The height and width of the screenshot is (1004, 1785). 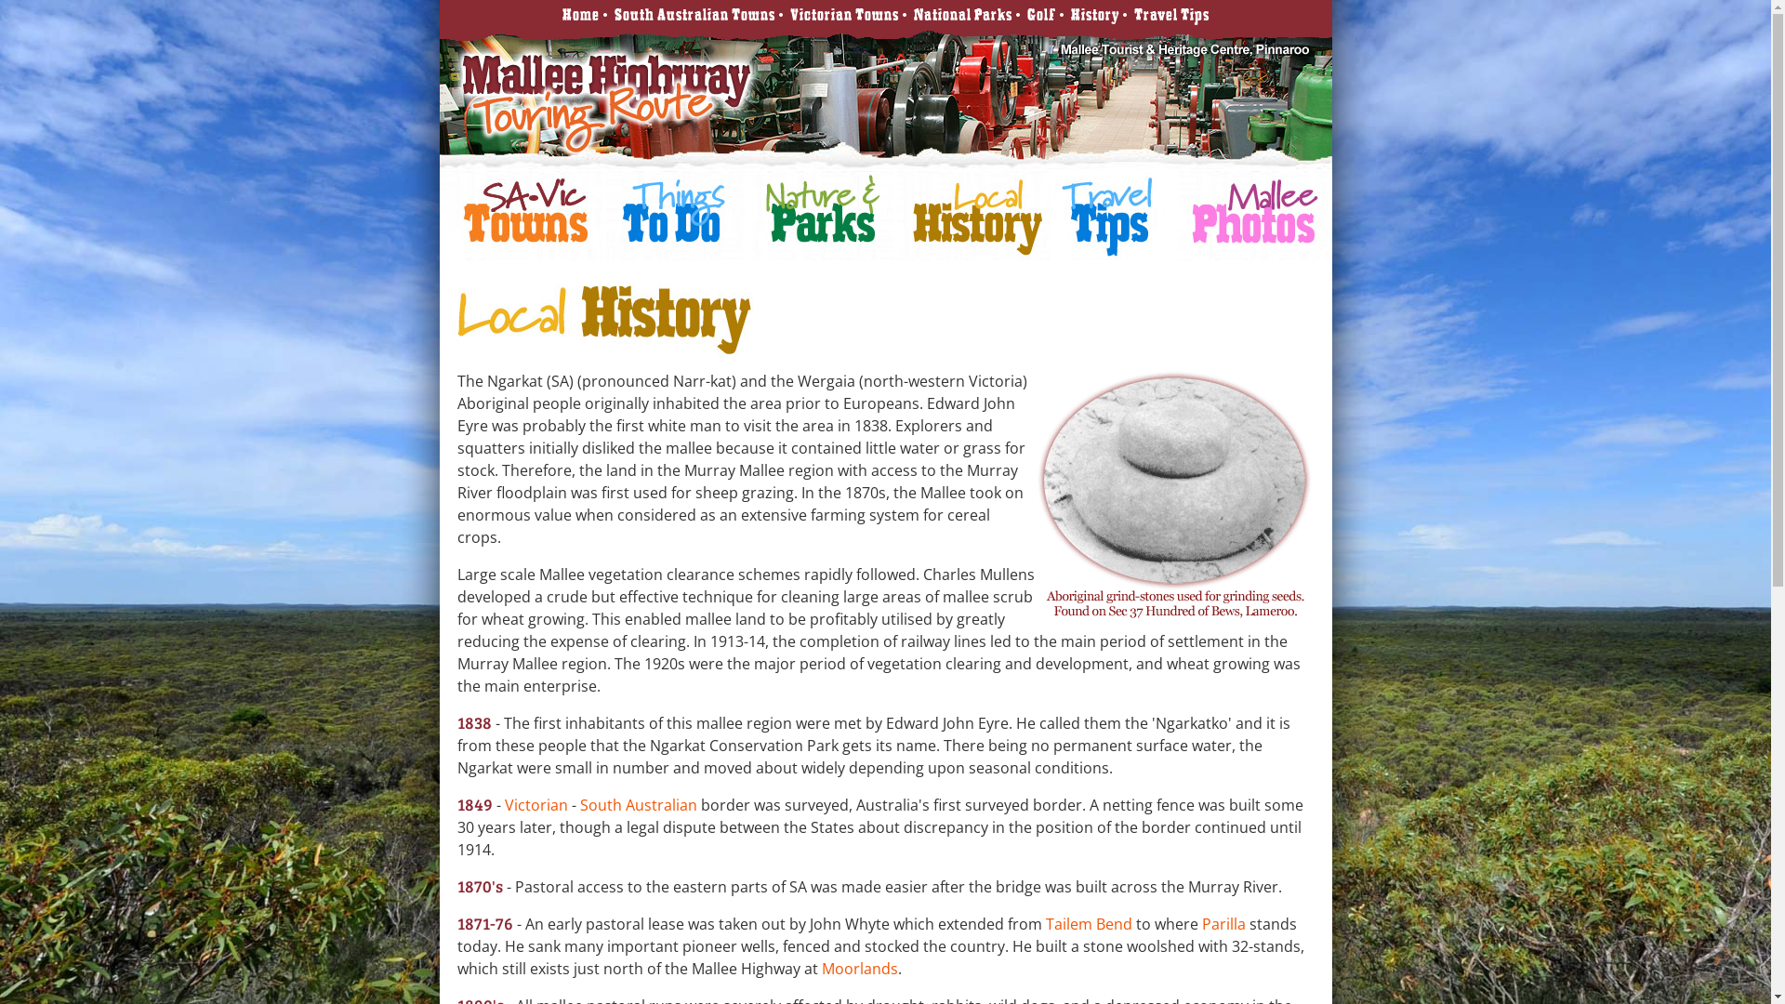 I want to click on Victorian, so click(x=536, y=805).